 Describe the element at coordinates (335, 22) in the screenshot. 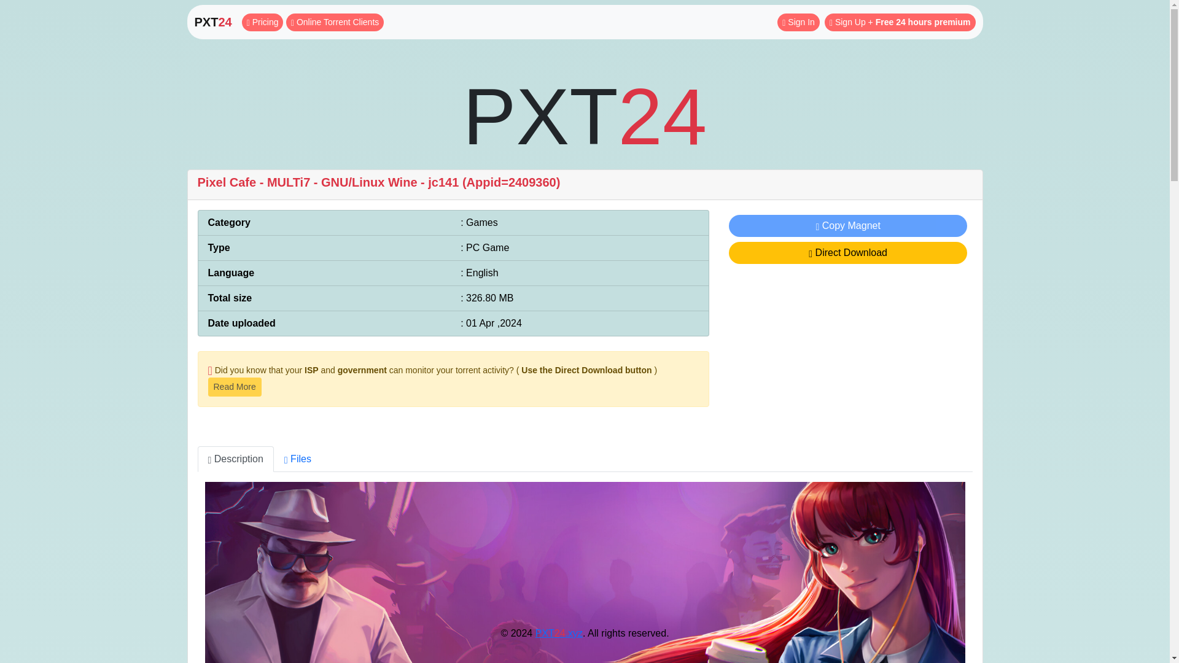

I see `Online Torrent Clients` at that location.